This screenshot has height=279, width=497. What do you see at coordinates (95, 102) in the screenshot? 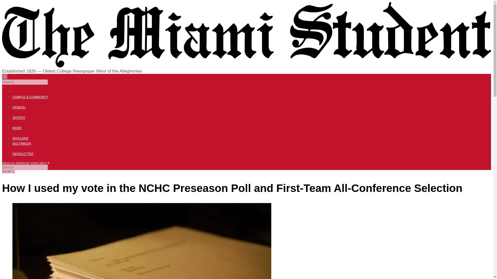
I see `Associated Student Government` at bounding box center [95, 102].